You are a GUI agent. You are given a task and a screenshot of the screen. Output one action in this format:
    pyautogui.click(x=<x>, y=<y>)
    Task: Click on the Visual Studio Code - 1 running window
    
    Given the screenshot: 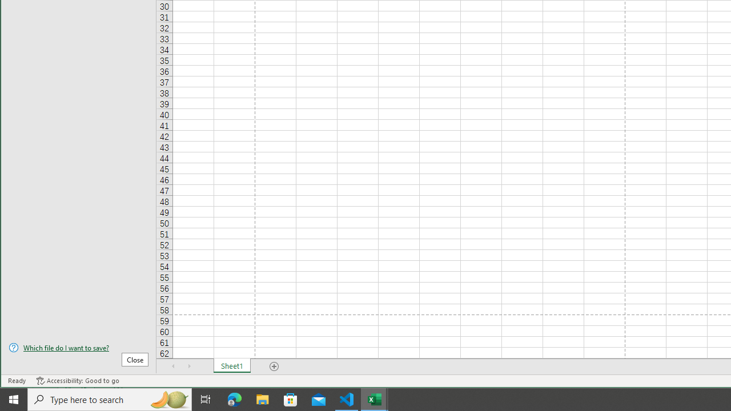 What is the action you would take?
    pyautogui.click(x=347, y=400)
    